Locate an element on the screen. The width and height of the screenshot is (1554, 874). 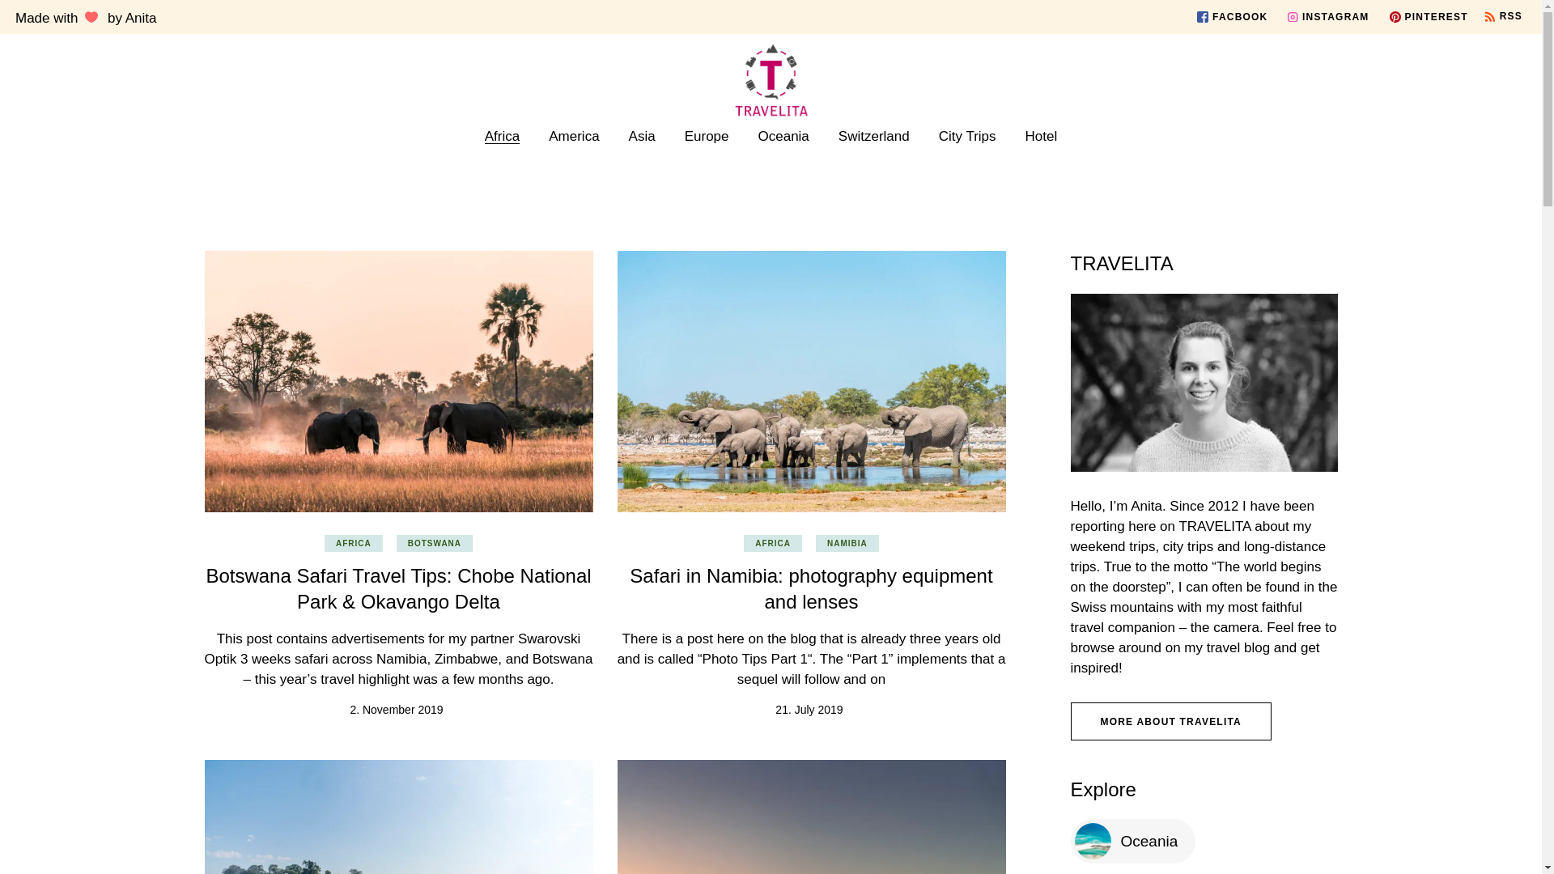
America is located at coordinates (573, 136).